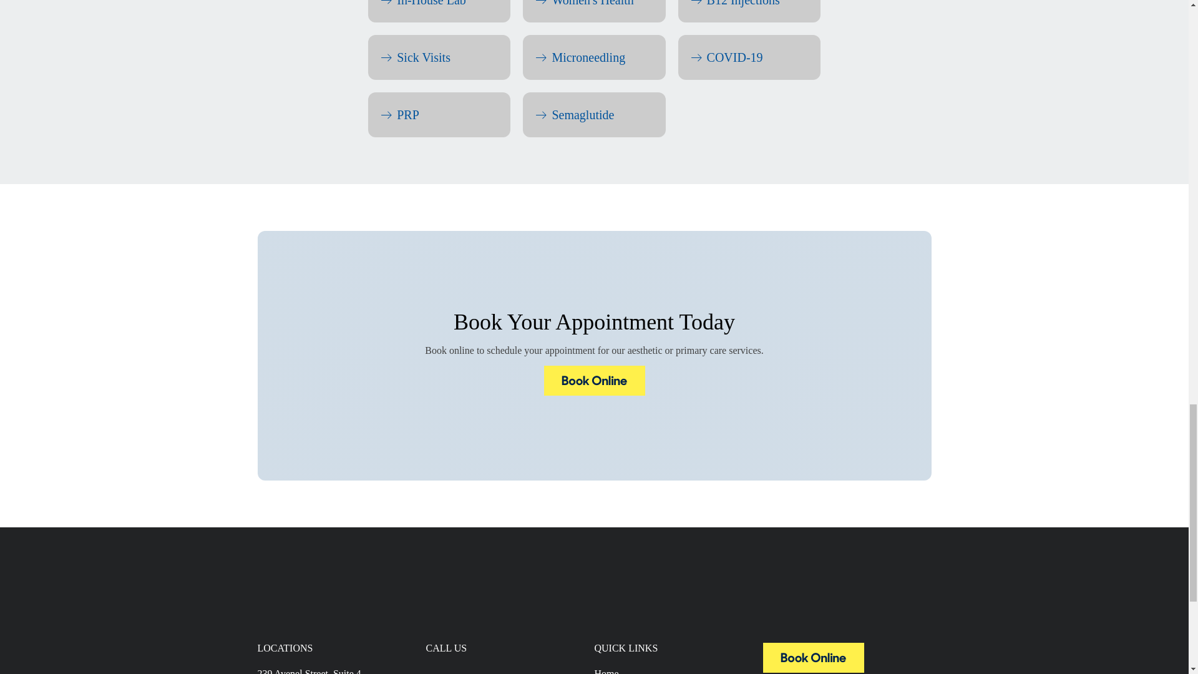  Describe the element at coordinates (812, 658) in the screenshot. I see `Avenel Primary Care` at that location.